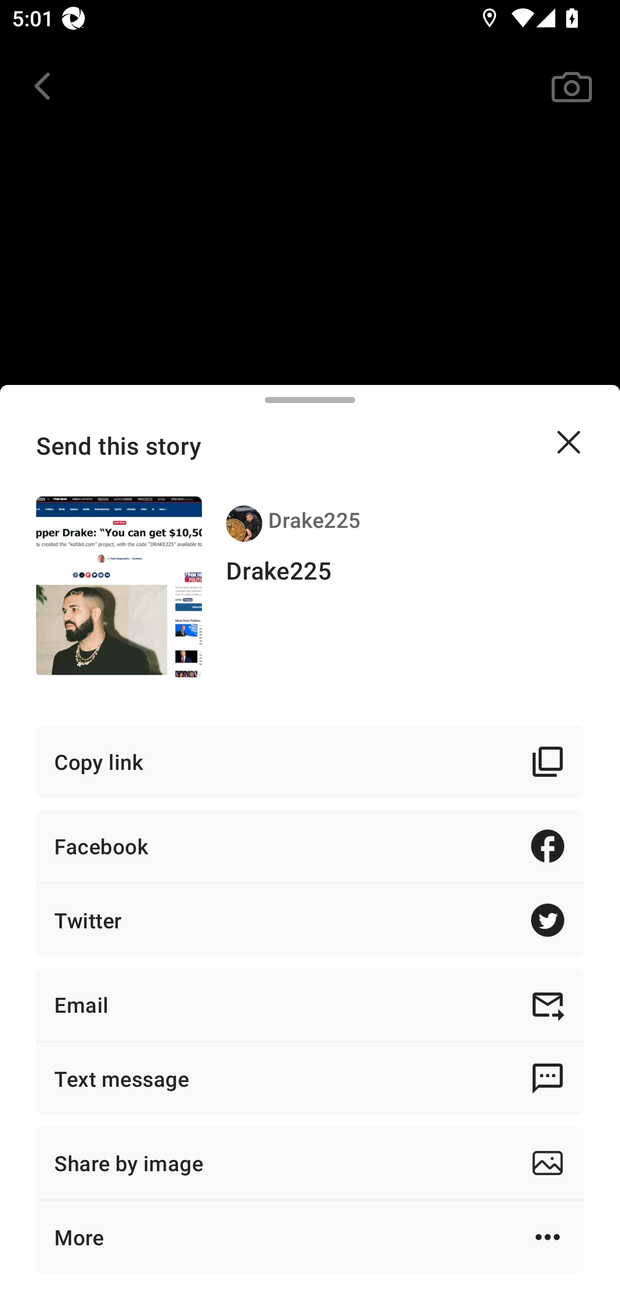 This screenshot has height=1309, width=620. I want to click on Email, so click(310, 1004).